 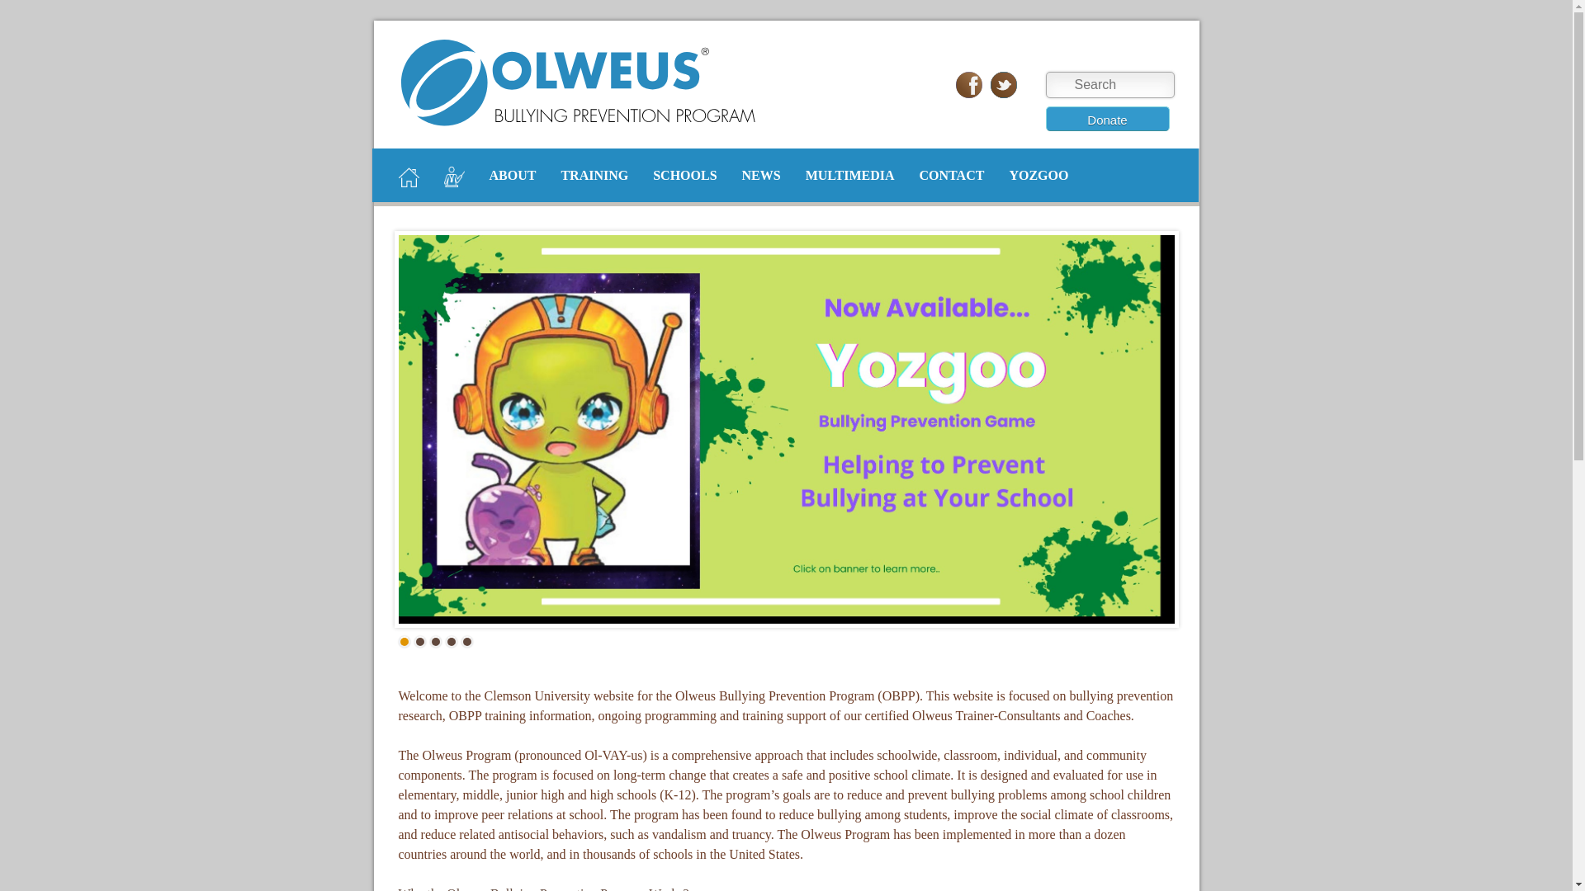 I want to click on CONTACT, so click(x=951, y=175).